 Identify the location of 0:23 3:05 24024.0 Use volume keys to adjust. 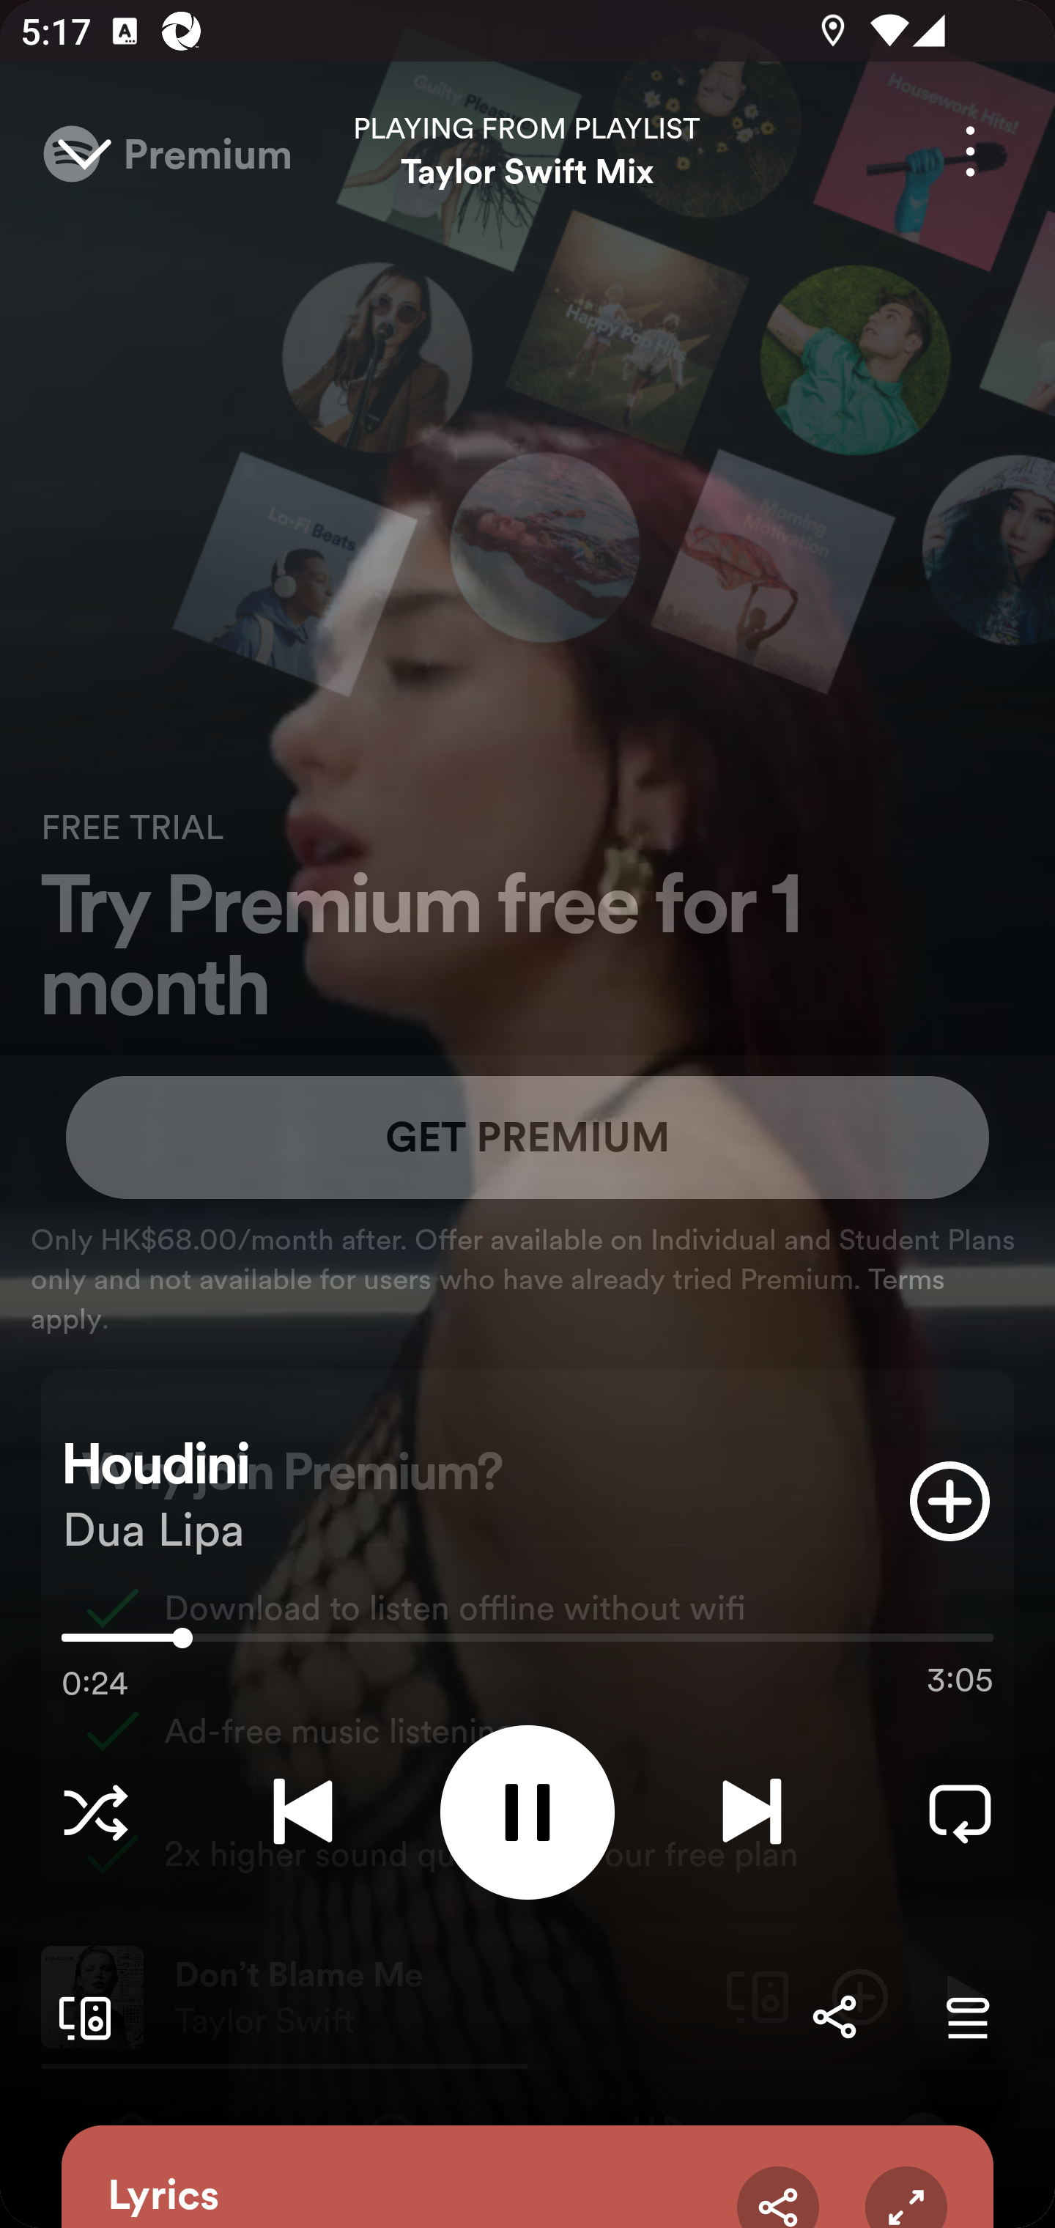
(527, 1645).